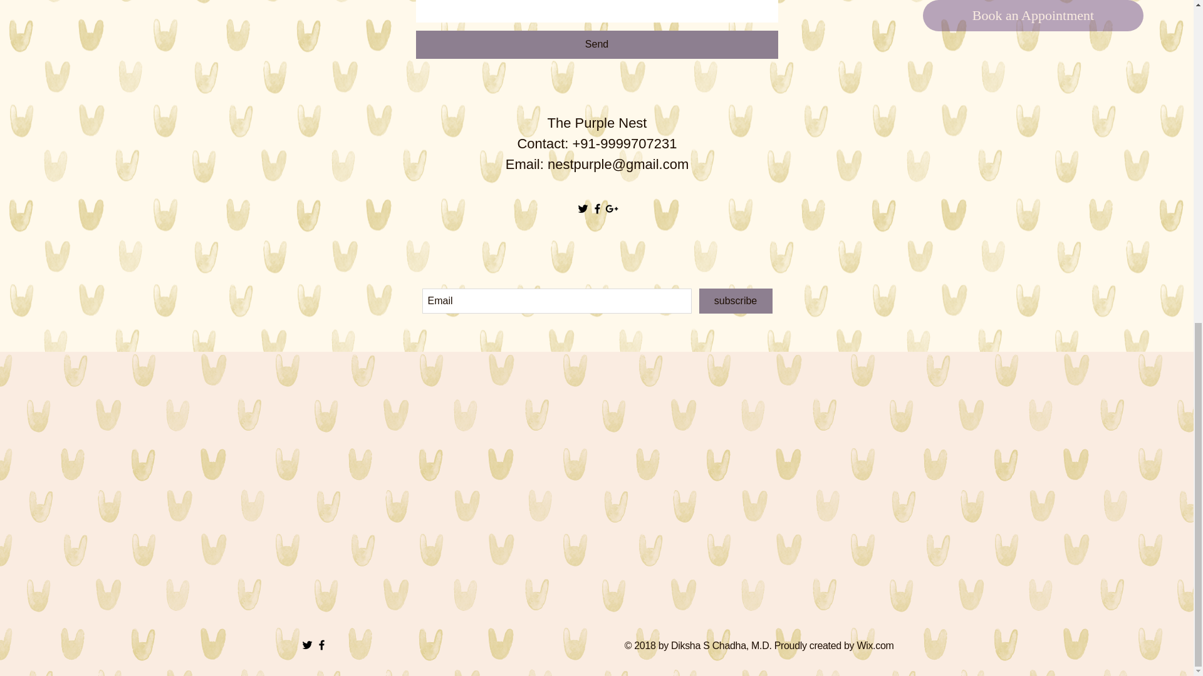  I want to click on subscribe, so click(736, 301).